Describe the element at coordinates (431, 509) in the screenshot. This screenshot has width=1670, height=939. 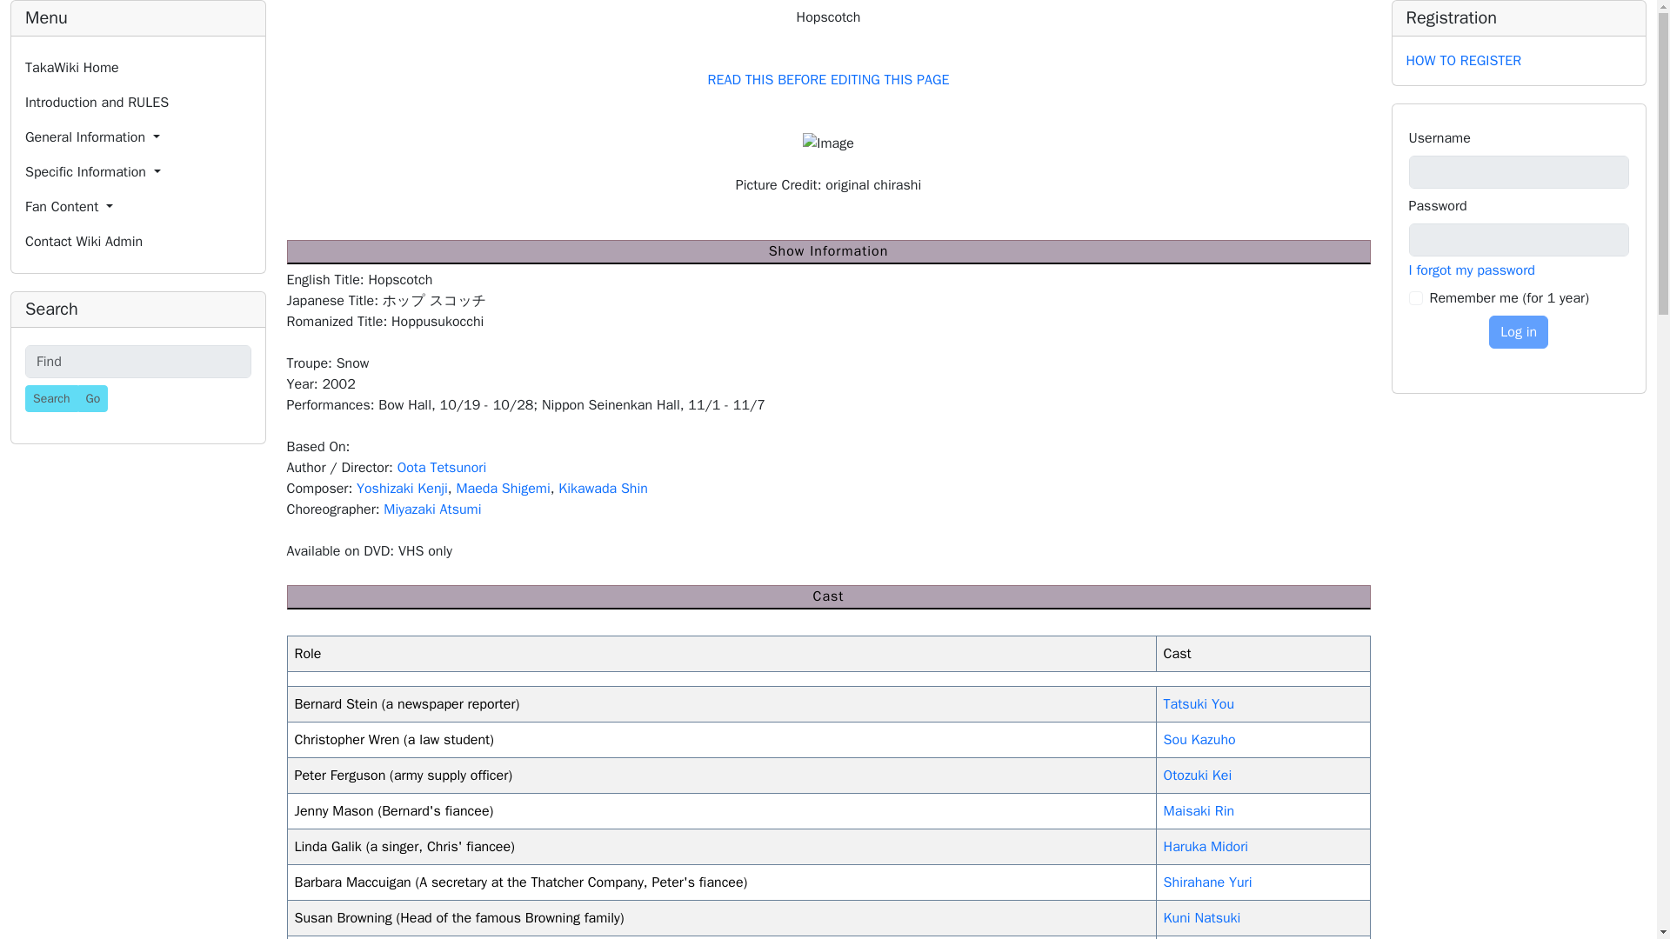
I see `Miyazaki Atsumi` at that location.